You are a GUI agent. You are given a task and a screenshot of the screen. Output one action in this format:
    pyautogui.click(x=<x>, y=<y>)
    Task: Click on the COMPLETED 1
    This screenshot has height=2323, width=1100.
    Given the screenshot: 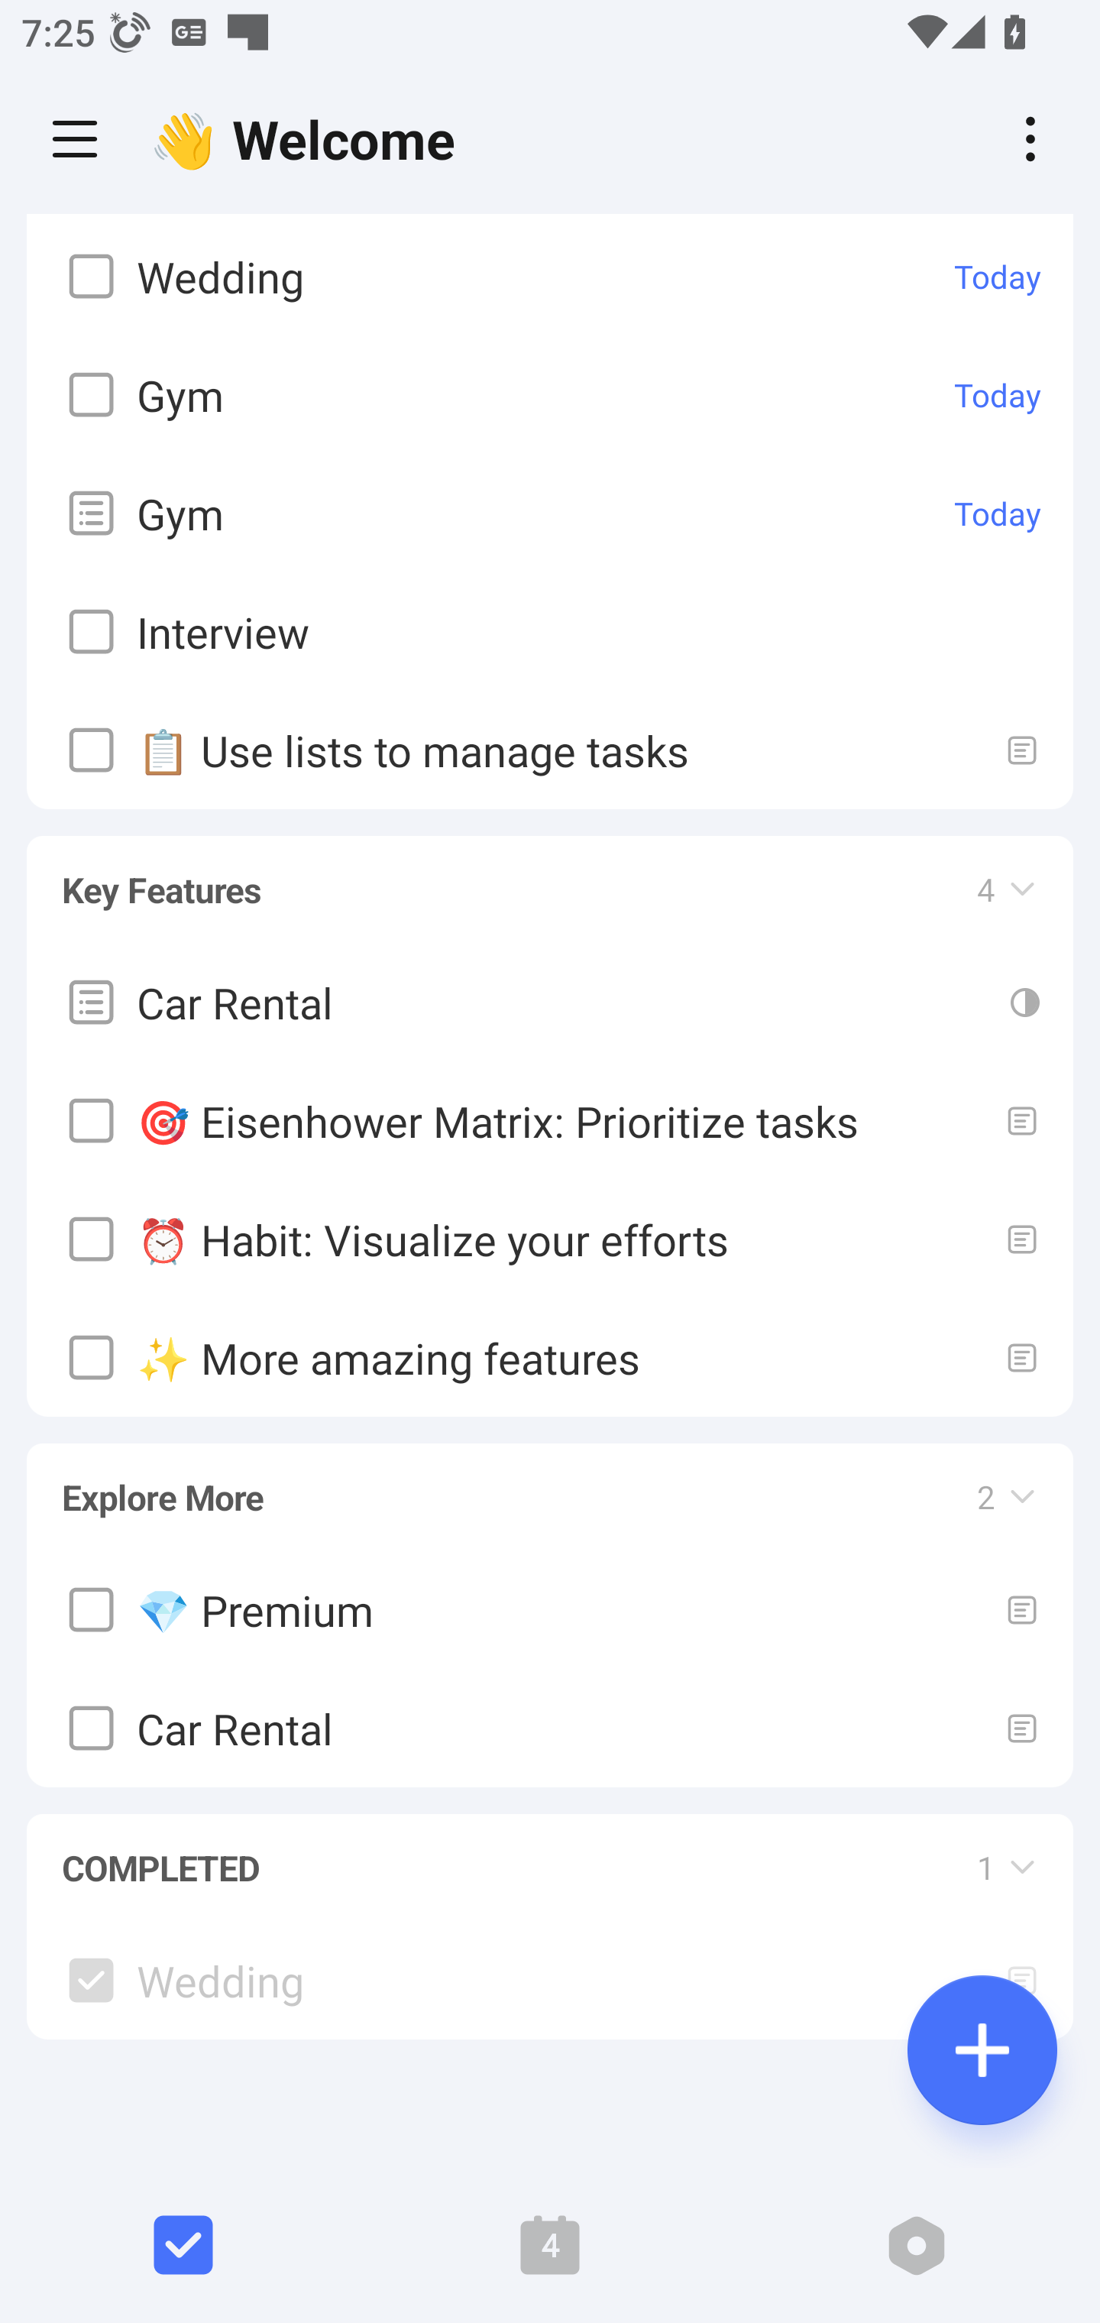 What is the action you would take?
    pyautogui.click(x=550, y=1854)
    